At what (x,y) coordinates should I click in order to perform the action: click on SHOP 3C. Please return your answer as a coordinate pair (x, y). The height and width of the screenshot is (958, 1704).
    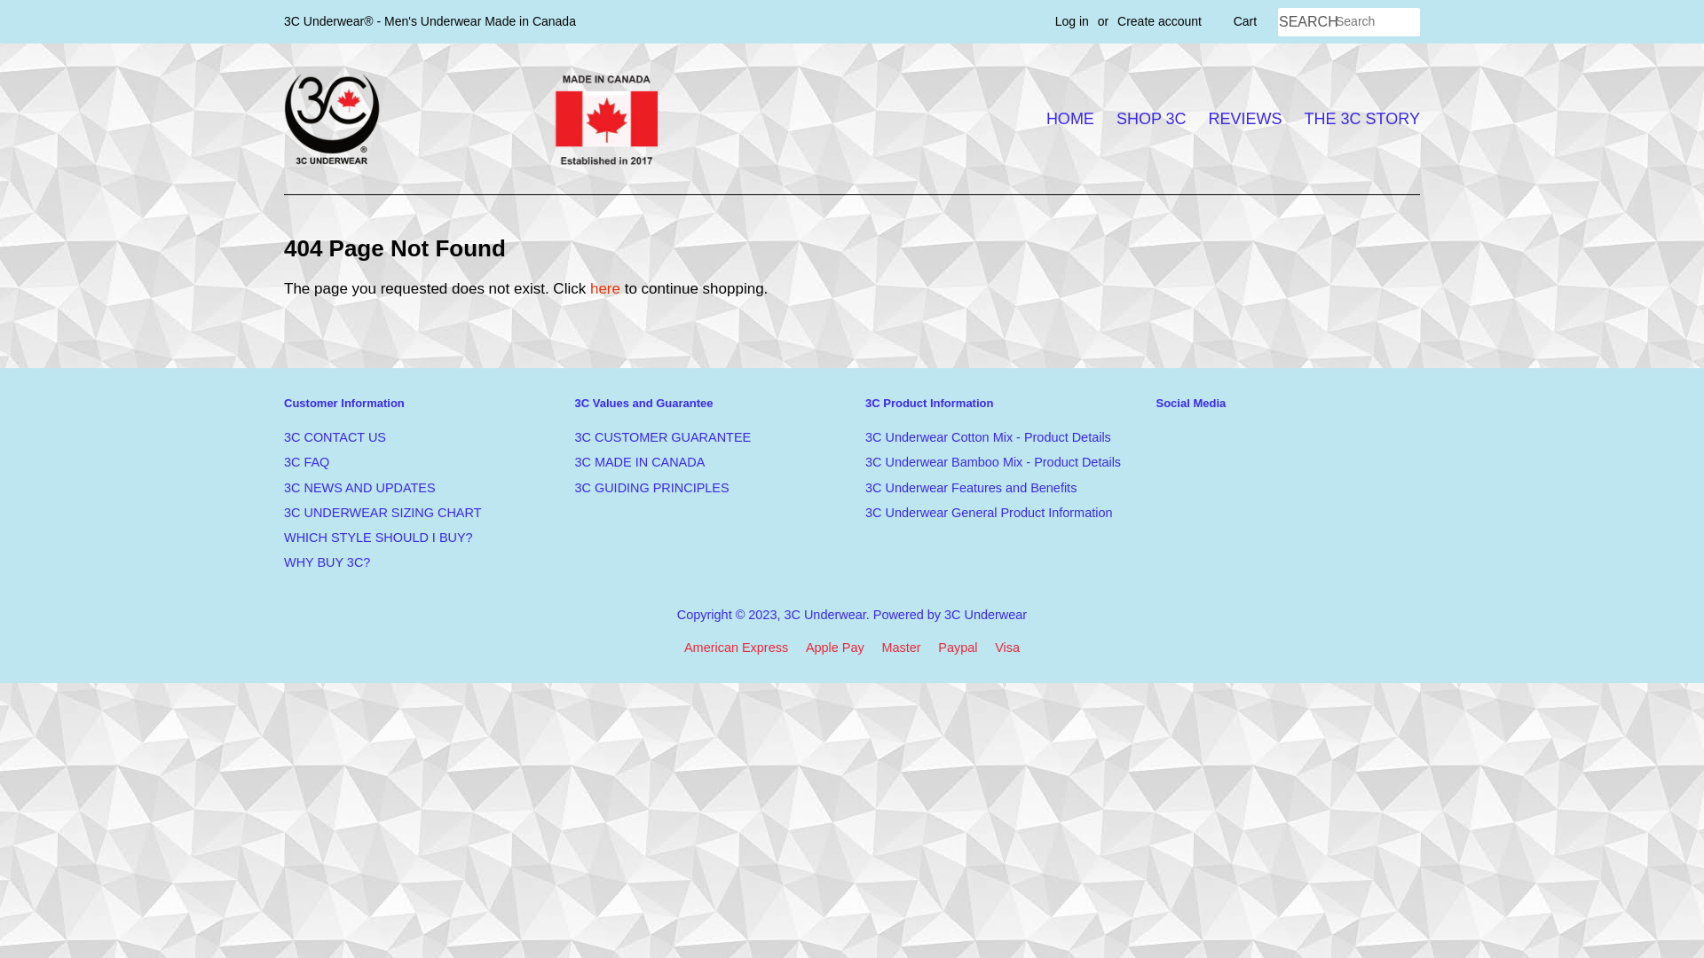
    Looking at the image, I should click on (1152, 119).